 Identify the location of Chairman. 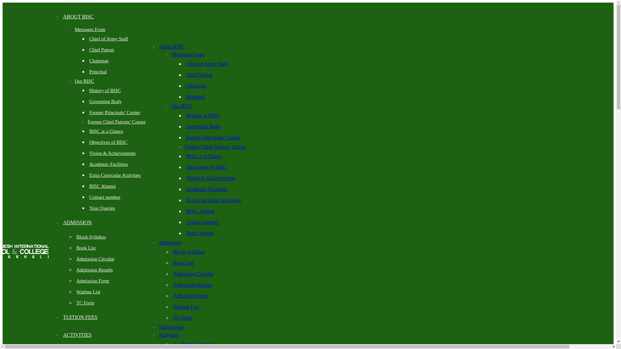
(196, 85).